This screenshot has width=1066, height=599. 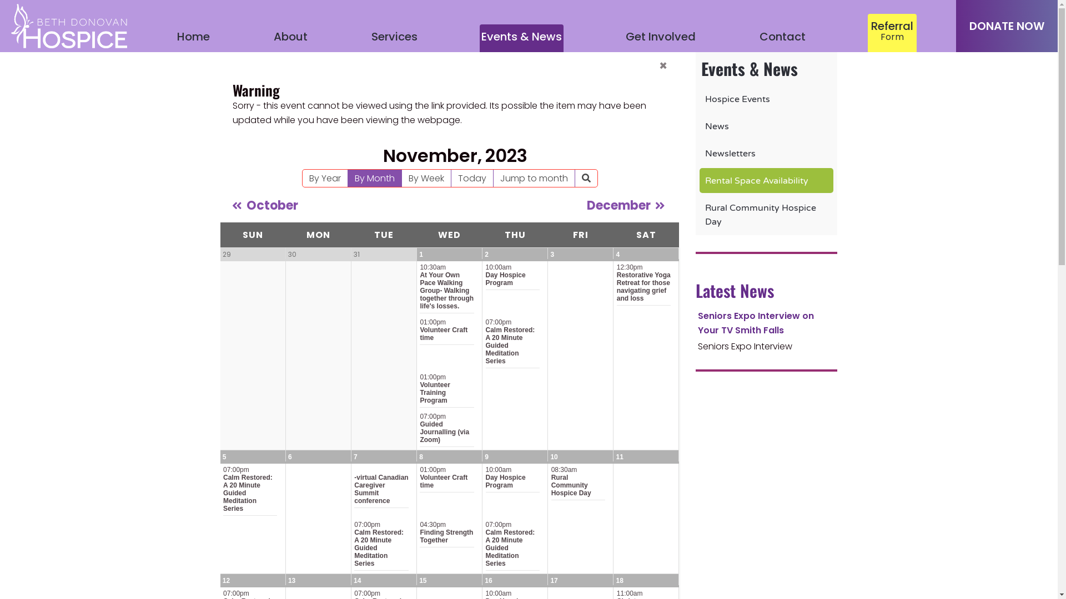 What do you see at coordinates (394, 38) in the screenshot?
I see `Services` at bounding box center [394, 38].